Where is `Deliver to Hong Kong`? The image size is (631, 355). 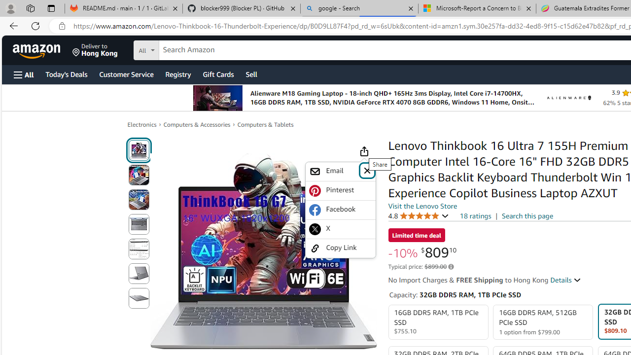
Deliver to Hong Kong is located at coordinates (95, 50).